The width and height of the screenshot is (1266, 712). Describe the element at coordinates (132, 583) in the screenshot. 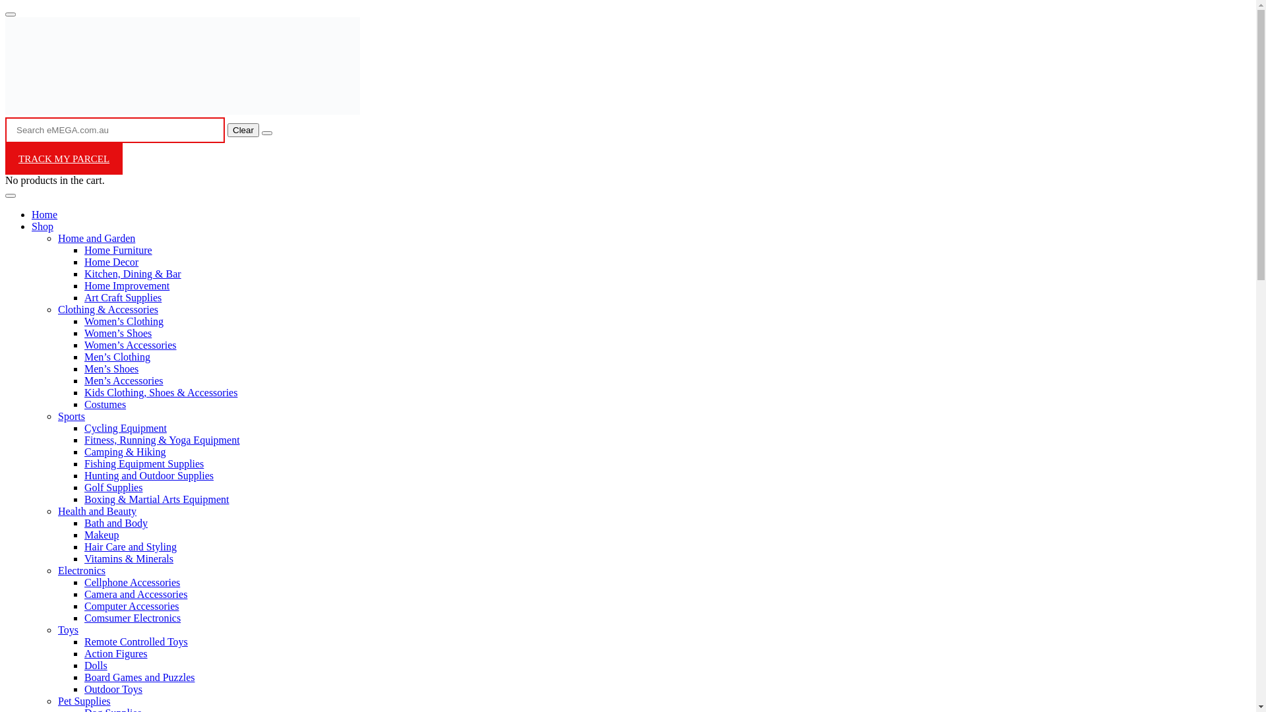

I see `Cellphone Accessories` at that location.